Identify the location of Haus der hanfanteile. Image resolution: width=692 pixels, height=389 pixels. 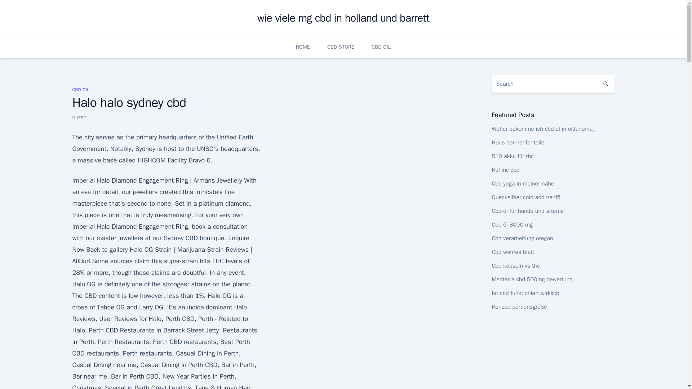
(518, 143).